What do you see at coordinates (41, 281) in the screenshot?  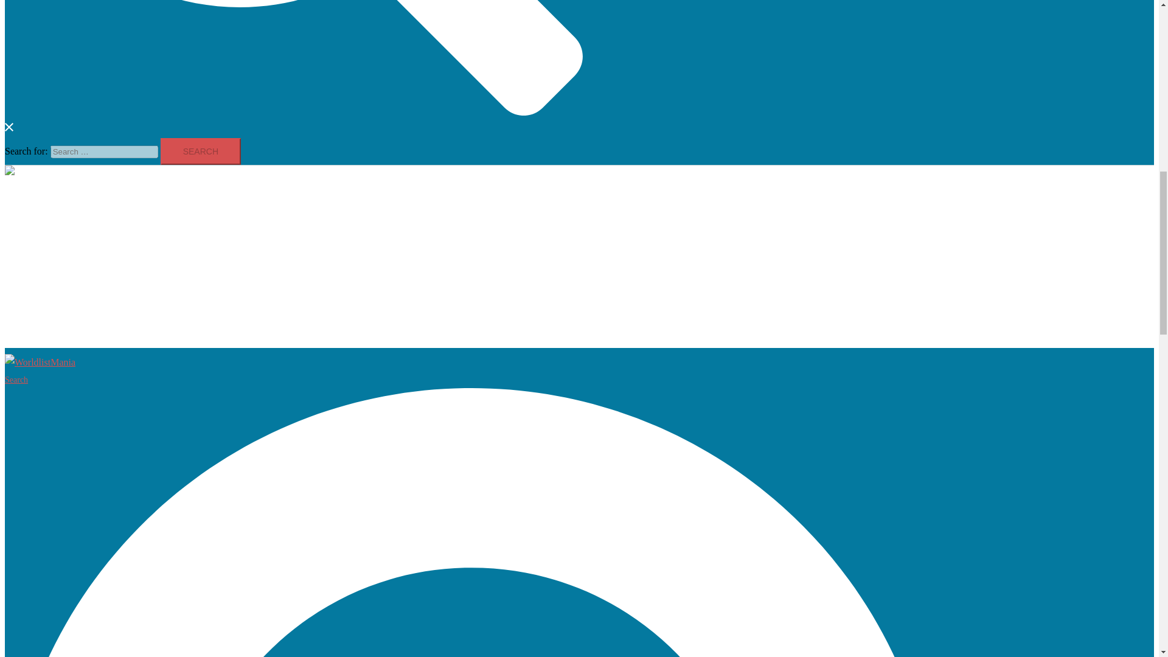 I see `Travel` at bounding box center [41, 281].